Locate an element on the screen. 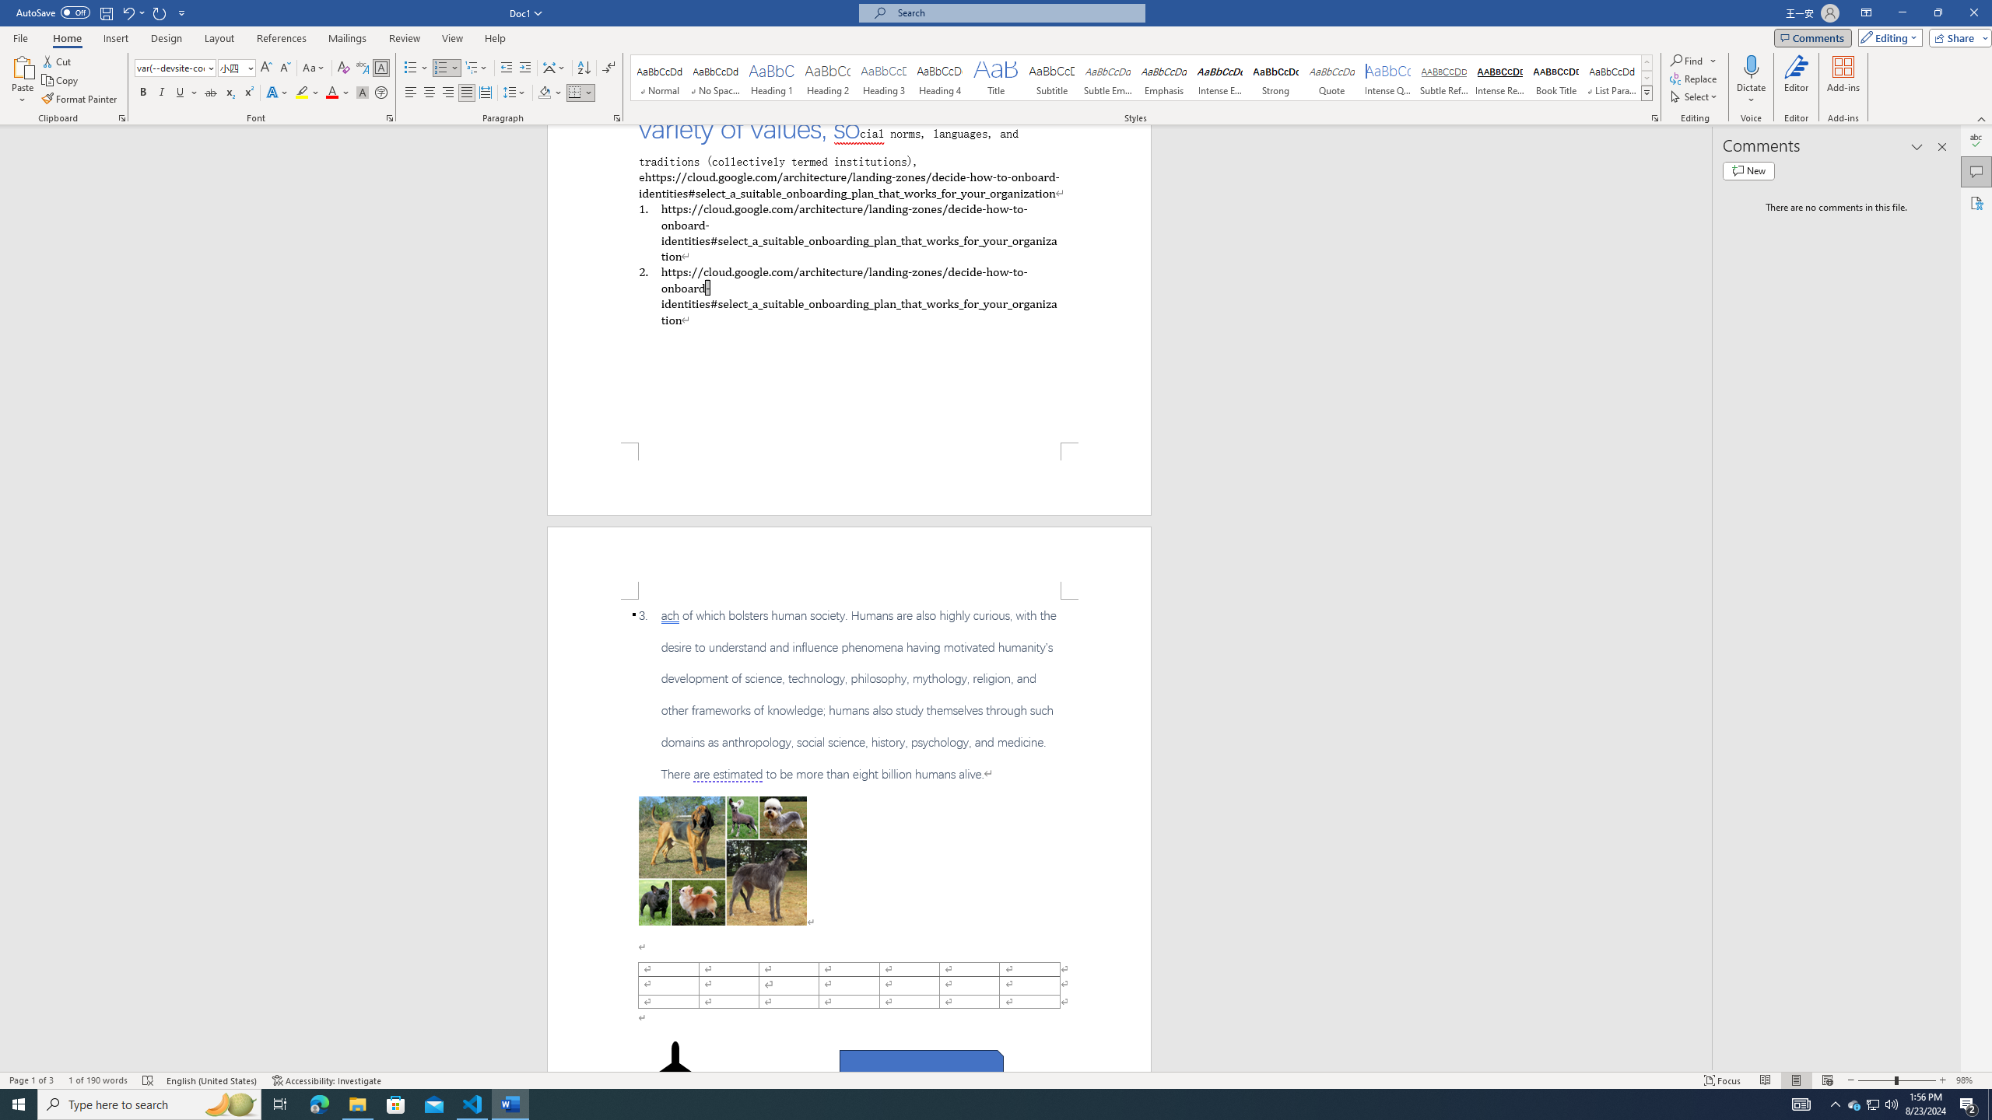 This screenshot has height=1120, width=1992. Subtle Emphasis is located at coordinates (1107, 78).